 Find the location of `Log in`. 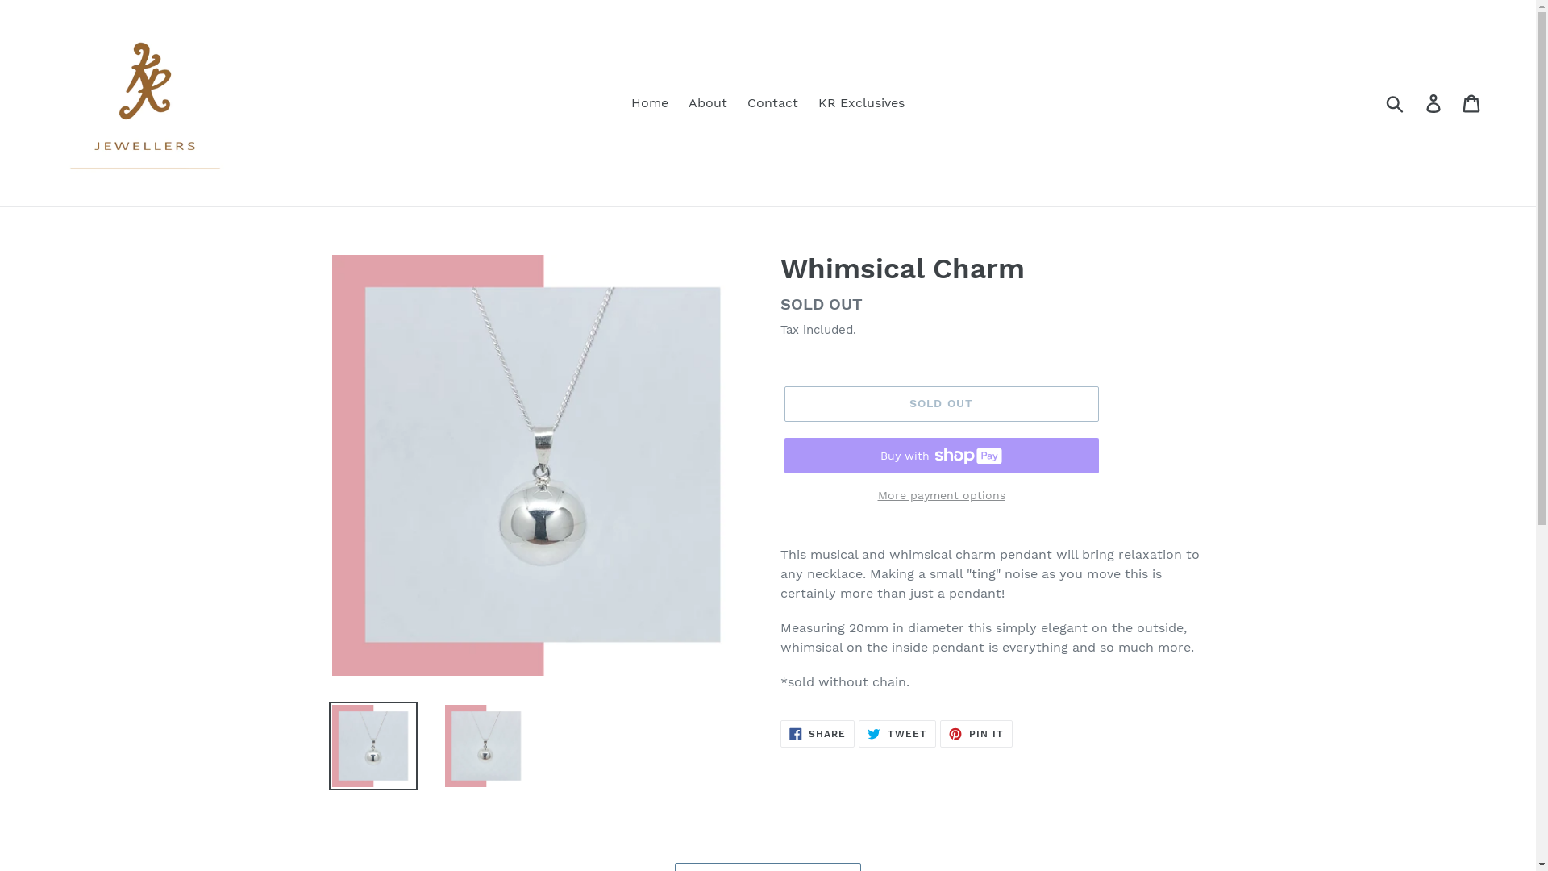

Log in is located at coordinates (1435, 103).